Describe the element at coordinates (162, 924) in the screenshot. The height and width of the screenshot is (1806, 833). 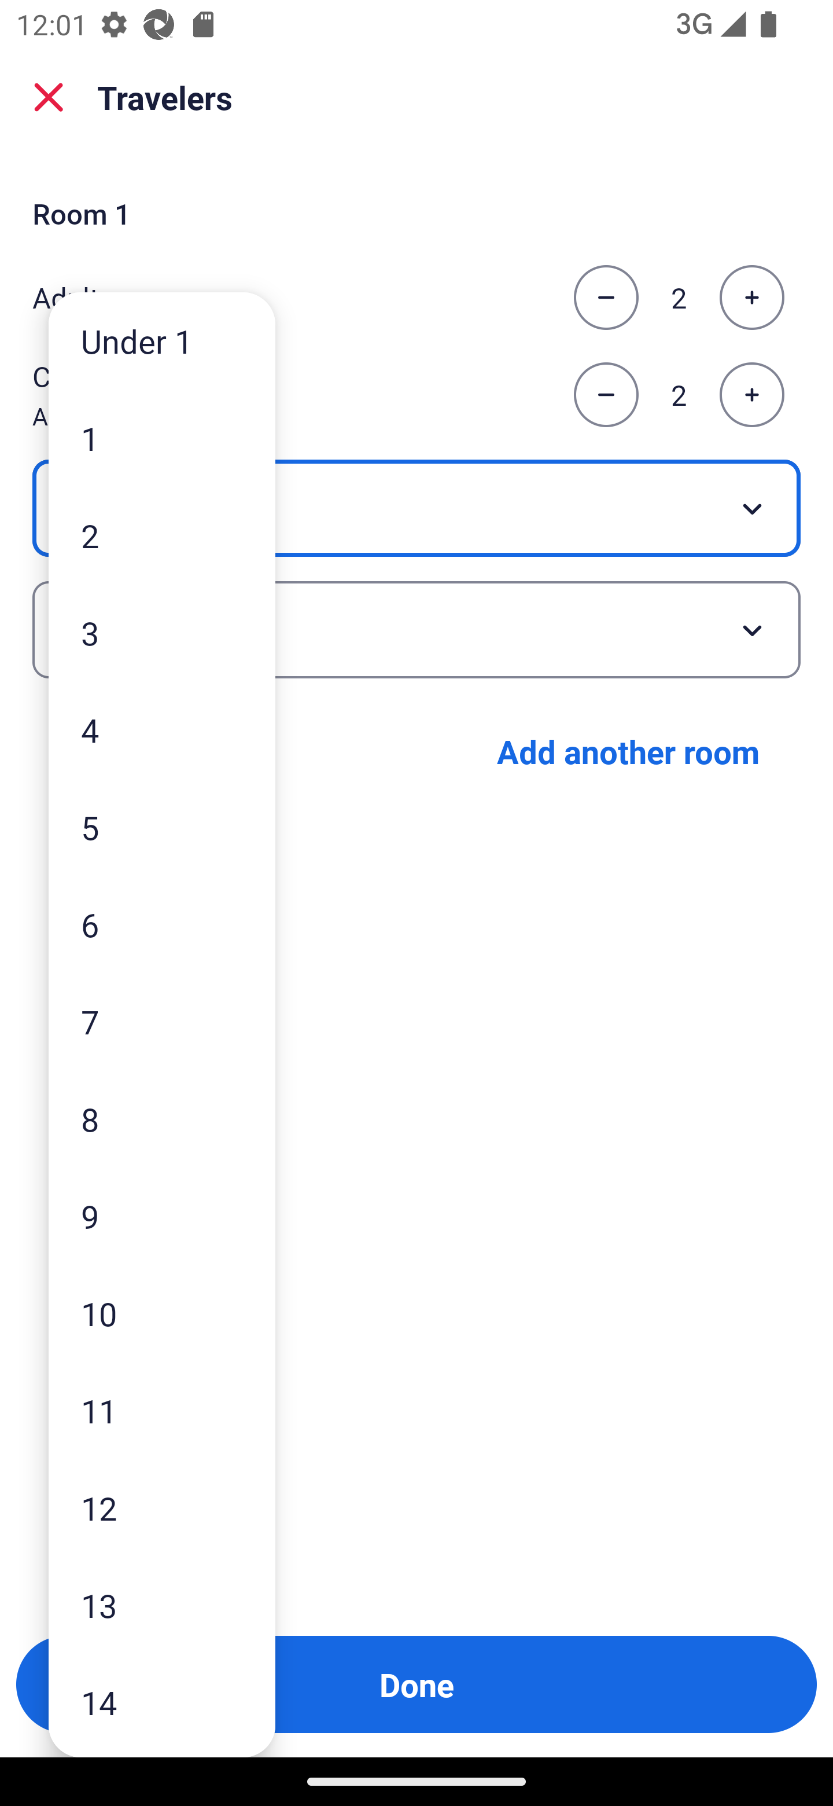
I see `6` at that location.